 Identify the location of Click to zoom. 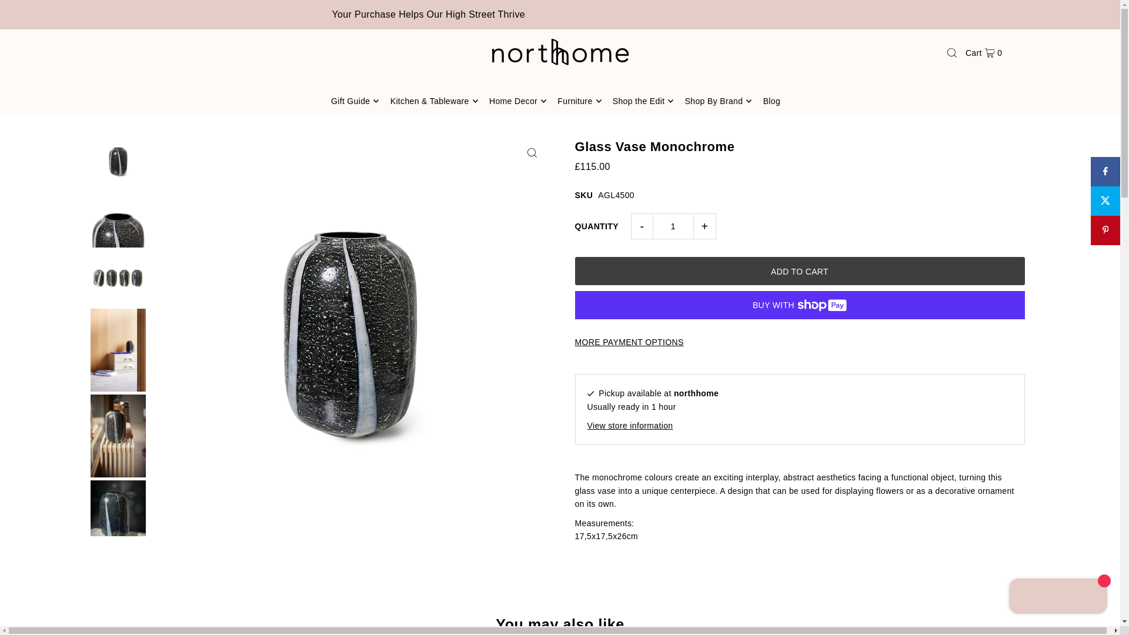
(532, 152).